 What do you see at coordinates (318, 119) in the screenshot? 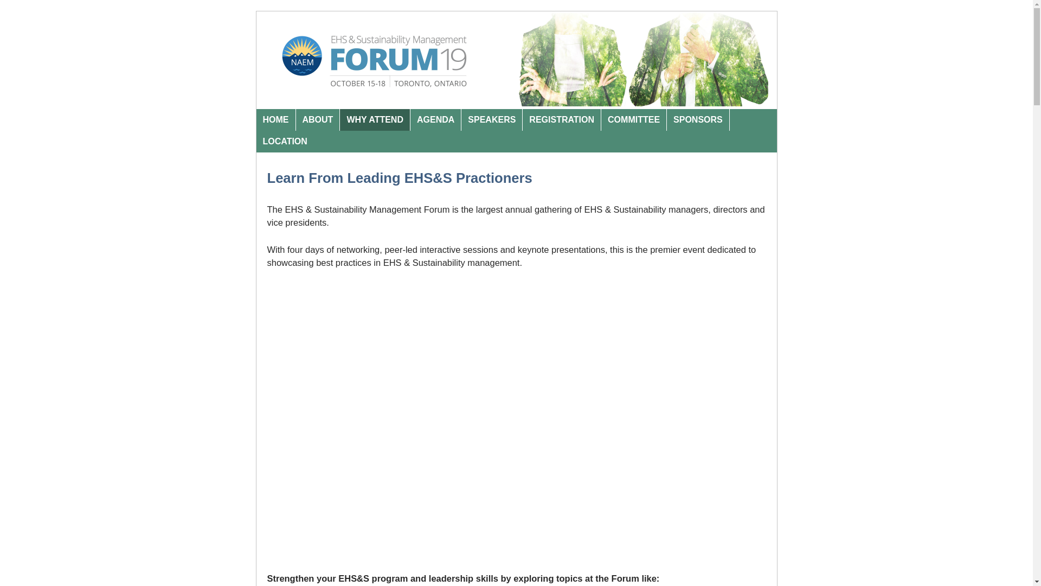
I see `ABOUT` at bounding box center [318, 119].